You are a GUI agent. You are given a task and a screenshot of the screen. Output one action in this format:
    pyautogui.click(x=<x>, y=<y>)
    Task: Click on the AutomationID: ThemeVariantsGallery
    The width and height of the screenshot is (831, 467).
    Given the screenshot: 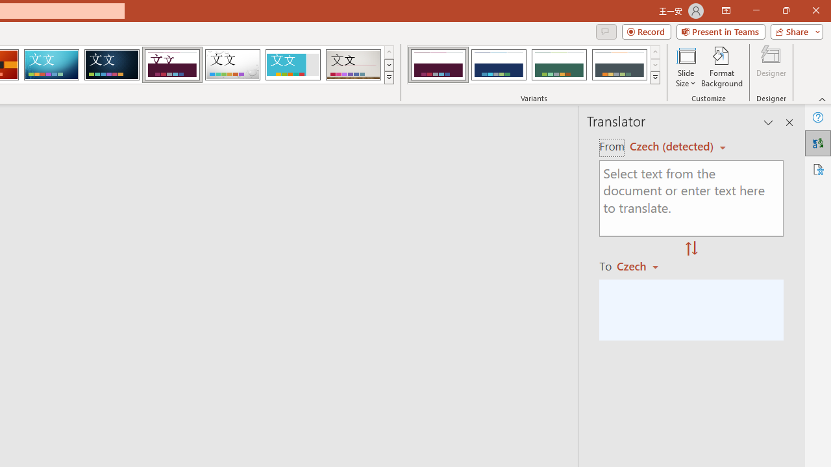 What is the action you would take?
    pyautogui.click(x=534, y=65)
    